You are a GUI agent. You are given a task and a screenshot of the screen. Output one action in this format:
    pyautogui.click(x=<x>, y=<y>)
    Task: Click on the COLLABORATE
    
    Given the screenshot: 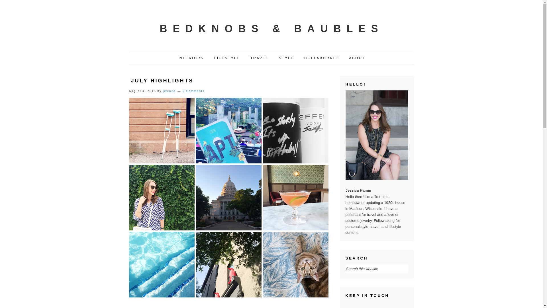 What is the action you would take?
    pyautogui.click(x=321, y=58)
    